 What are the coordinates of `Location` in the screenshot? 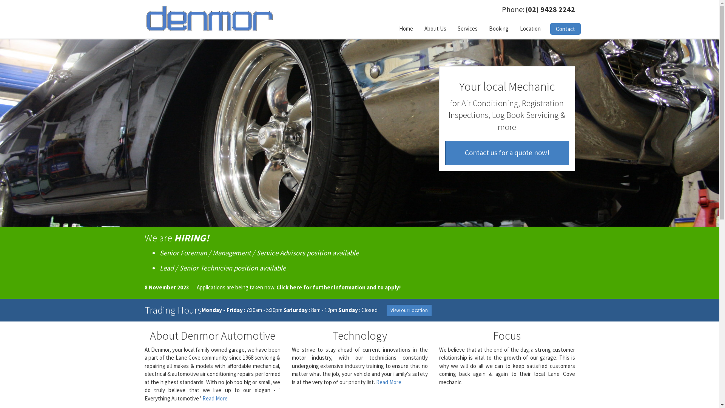 It's located at (530, 29).